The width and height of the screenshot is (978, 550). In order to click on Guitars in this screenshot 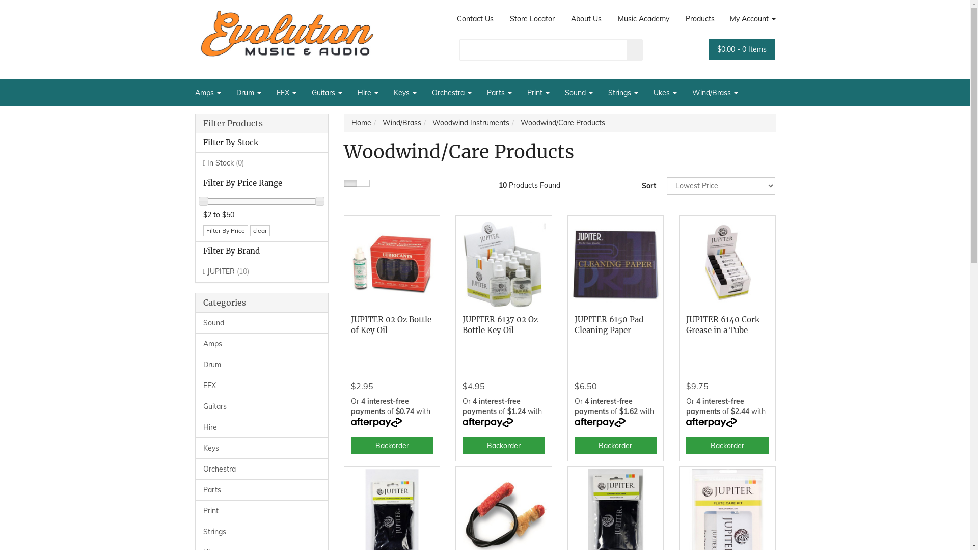, I will do `click(327, 93)`.